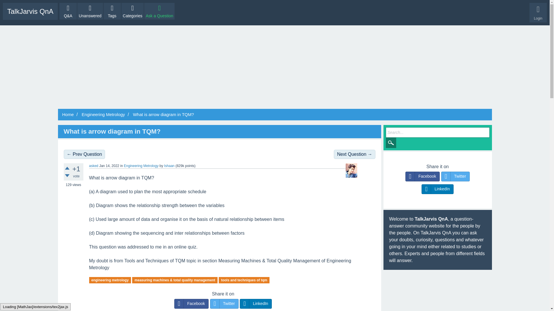 The width and height of the screenshot is (554, 311). I want to click on Ask a Question, so click(159, 11).